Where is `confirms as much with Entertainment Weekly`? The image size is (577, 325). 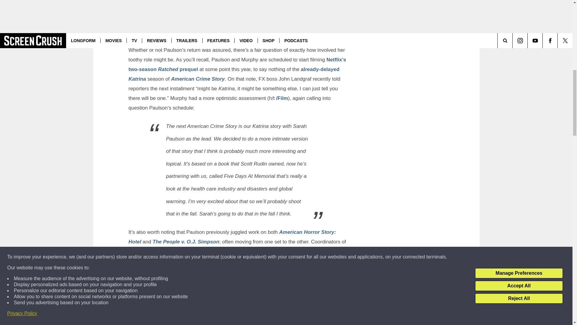 confirms as much with Entertainment Weekly is located at coordinates (212, 16).